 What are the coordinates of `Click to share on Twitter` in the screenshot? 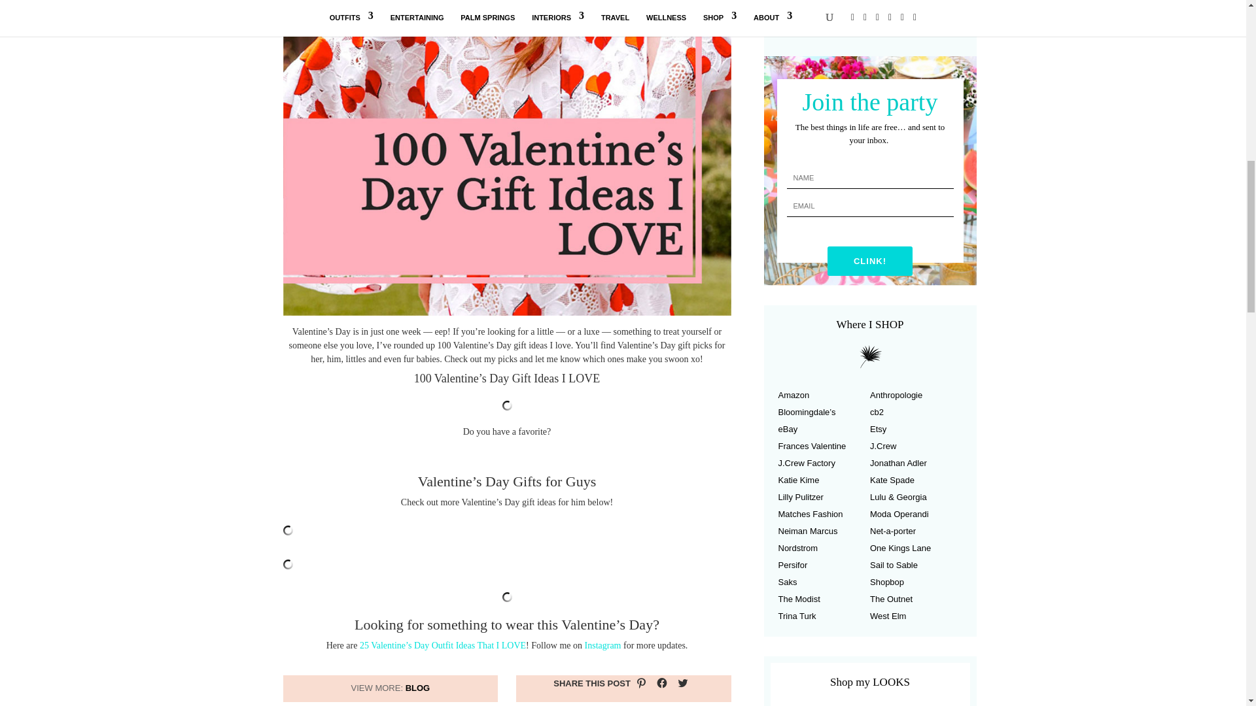 It's located at (682, 682).